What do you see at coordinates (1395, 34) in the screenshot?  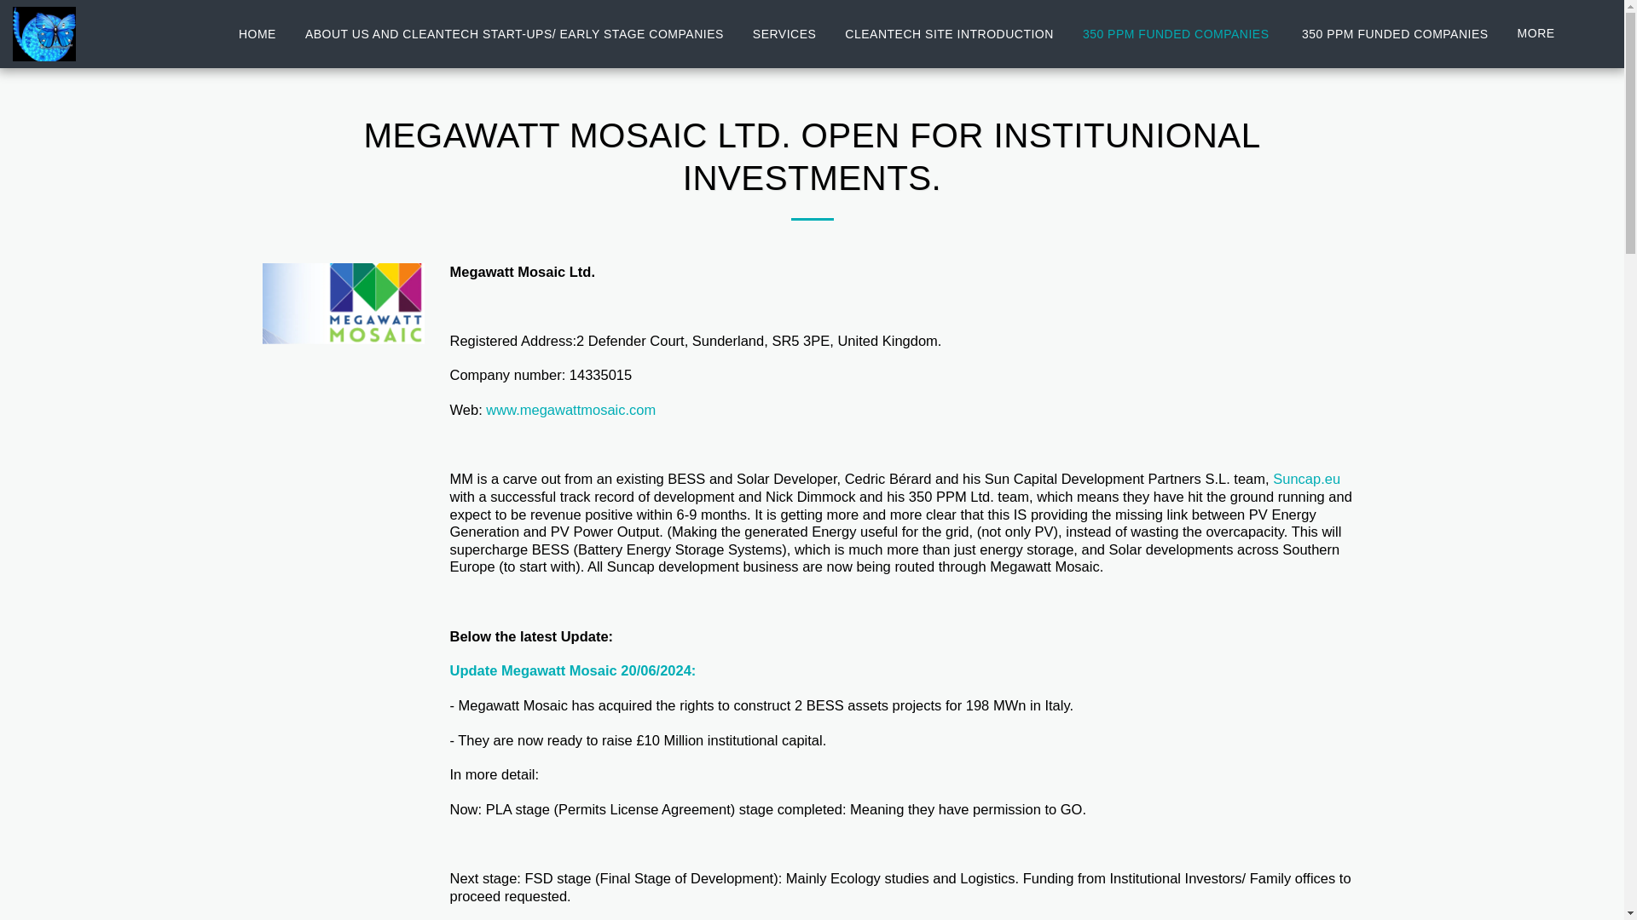 I see `350 PPM FUNDED COMPANIES` at bounding box center [1395, 34].